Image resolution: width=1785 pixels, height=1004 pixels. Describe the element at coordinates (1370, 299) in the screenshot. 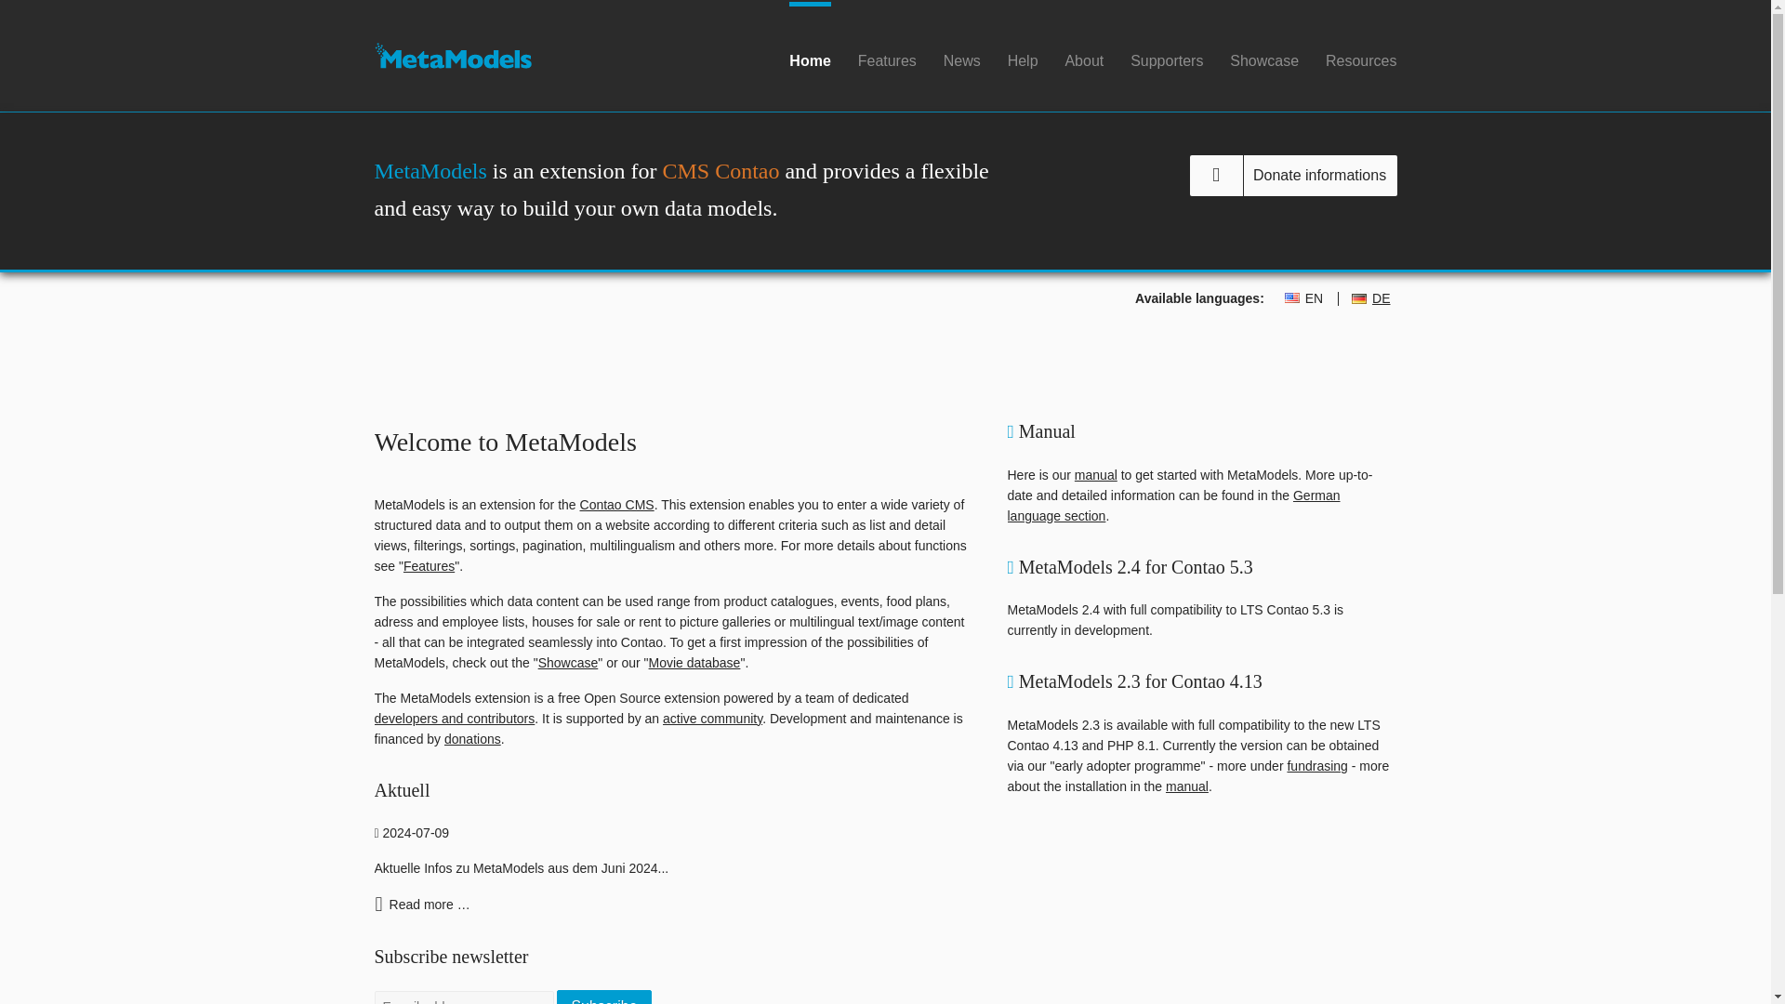

I see `DE` at that location.